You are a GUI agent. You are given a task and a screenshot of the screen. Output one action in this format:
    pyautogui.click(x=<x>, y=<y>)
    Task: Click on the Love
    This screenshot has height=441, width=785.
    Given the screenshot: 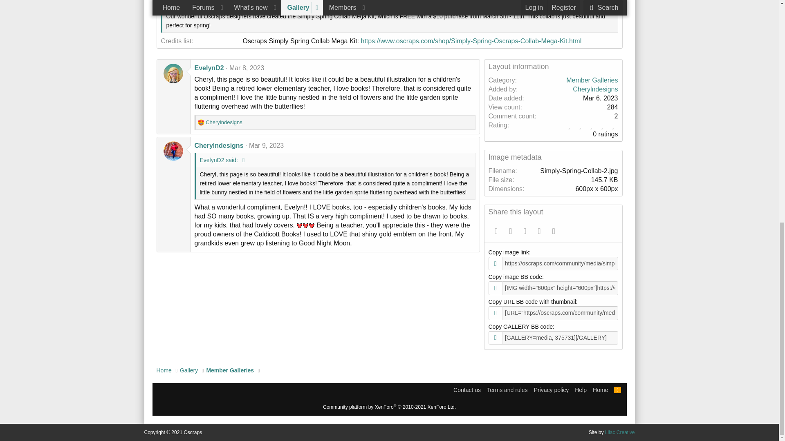 What is the action you would take?
    pyautogui.click(x=201, y=122)
    